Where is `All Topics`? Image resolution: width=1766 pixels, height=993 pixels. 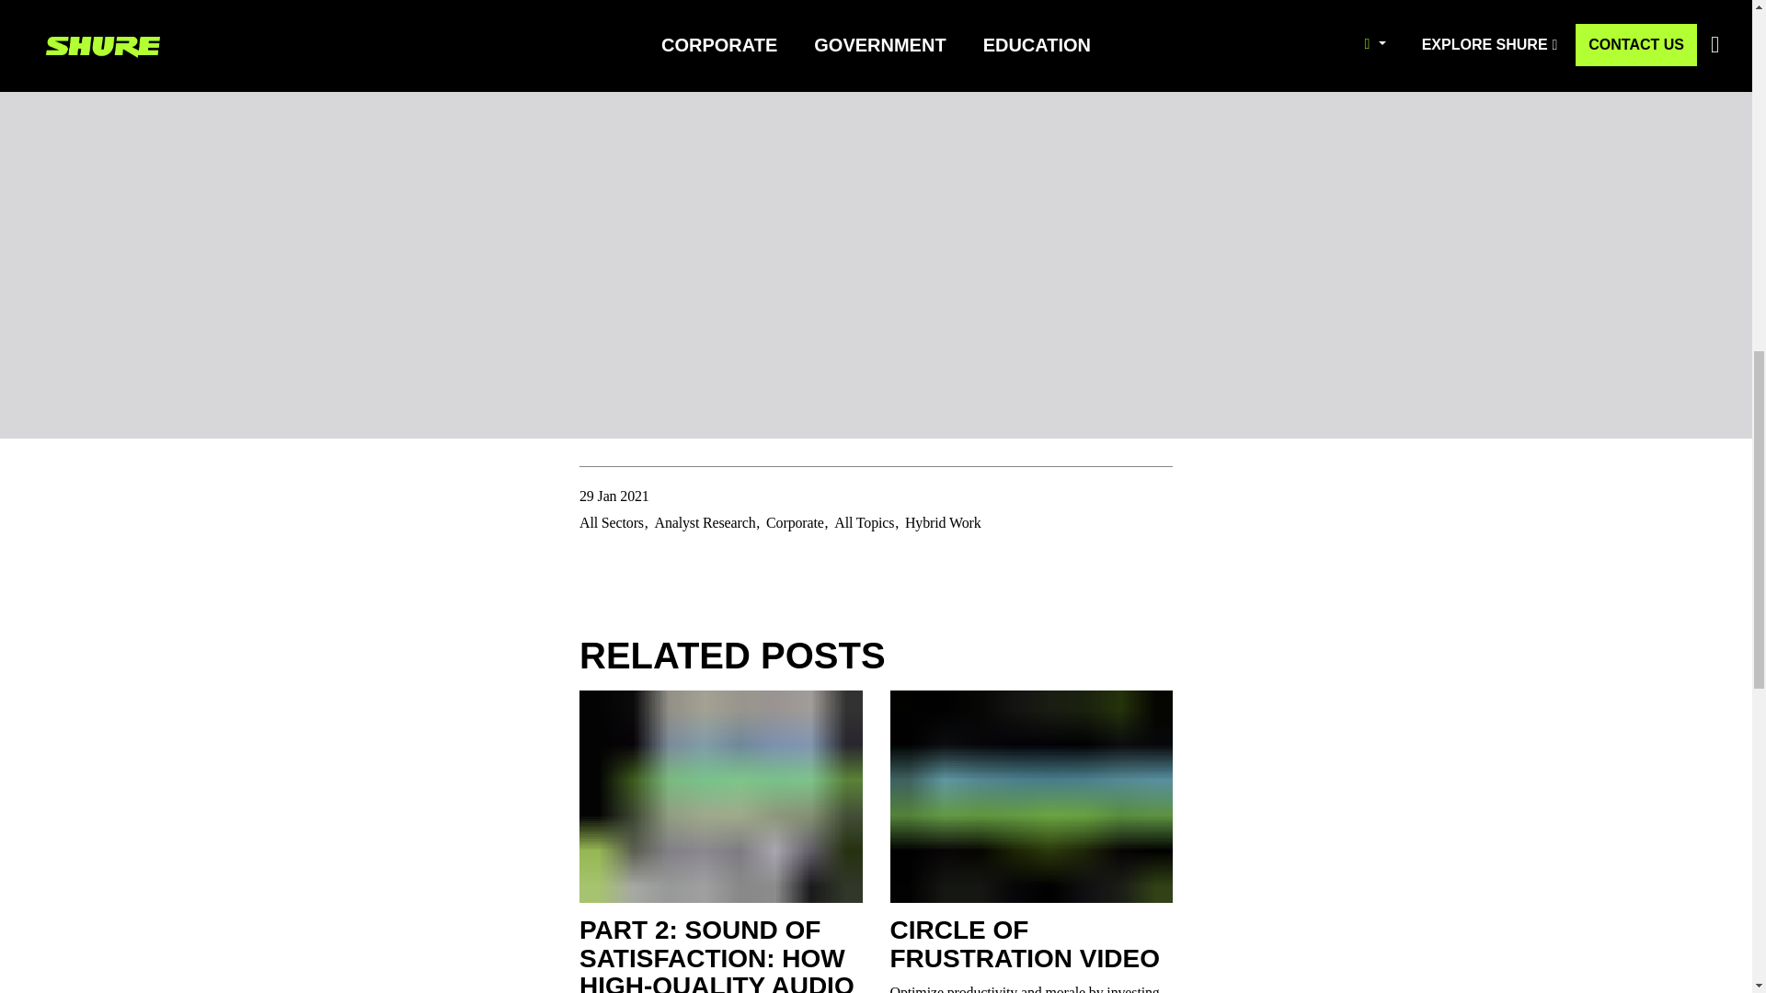
All Topics is located at coordinates (863, 523).